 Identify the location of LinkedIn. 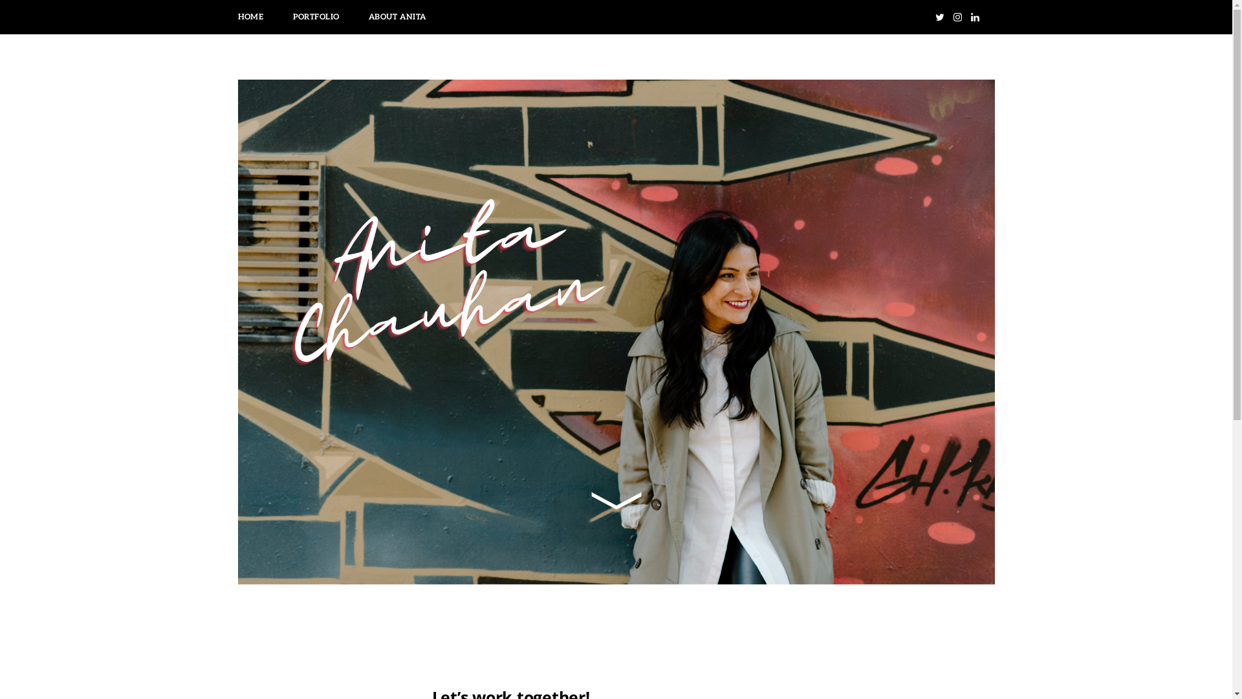
(974, 17).